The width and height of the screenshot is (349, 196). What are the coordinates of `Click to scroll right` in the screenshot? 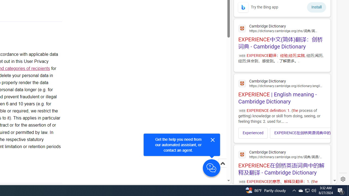 It's located at (323, 133).